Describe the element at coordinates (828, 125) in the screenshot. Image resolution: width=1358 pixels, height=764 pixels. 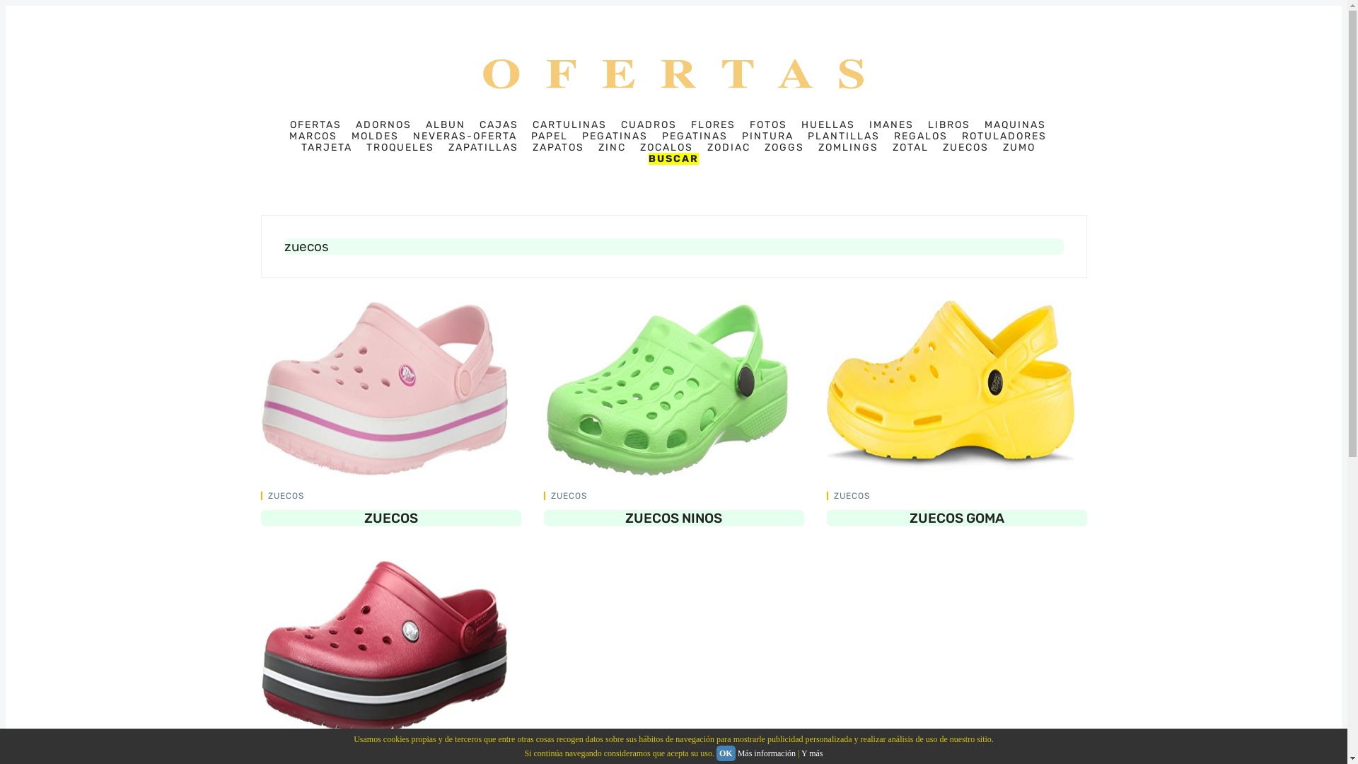
I see `HUELLAS` at that location.